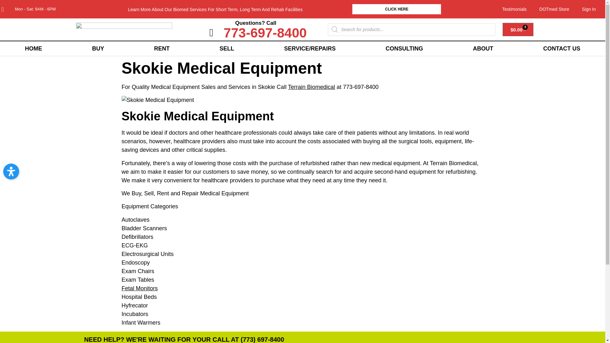 Image resolution: width=610 pixels, height=343 pixels. What do you see at coordinates (161, 48) in the screenshot?
I see `RENT` at bounding box center [161, 48].